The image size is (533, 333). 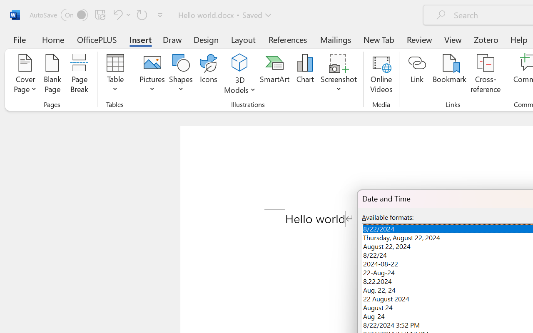 I want to click on View, so click(x=453, y=39).